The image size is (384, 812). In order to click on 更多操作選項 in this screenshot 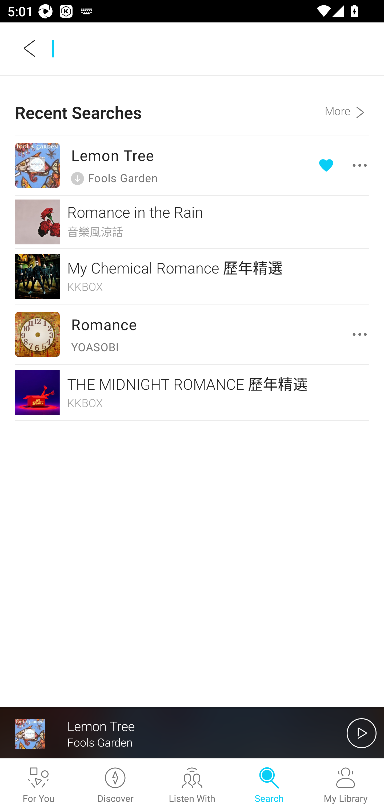, I will do `click(345, 165)`.